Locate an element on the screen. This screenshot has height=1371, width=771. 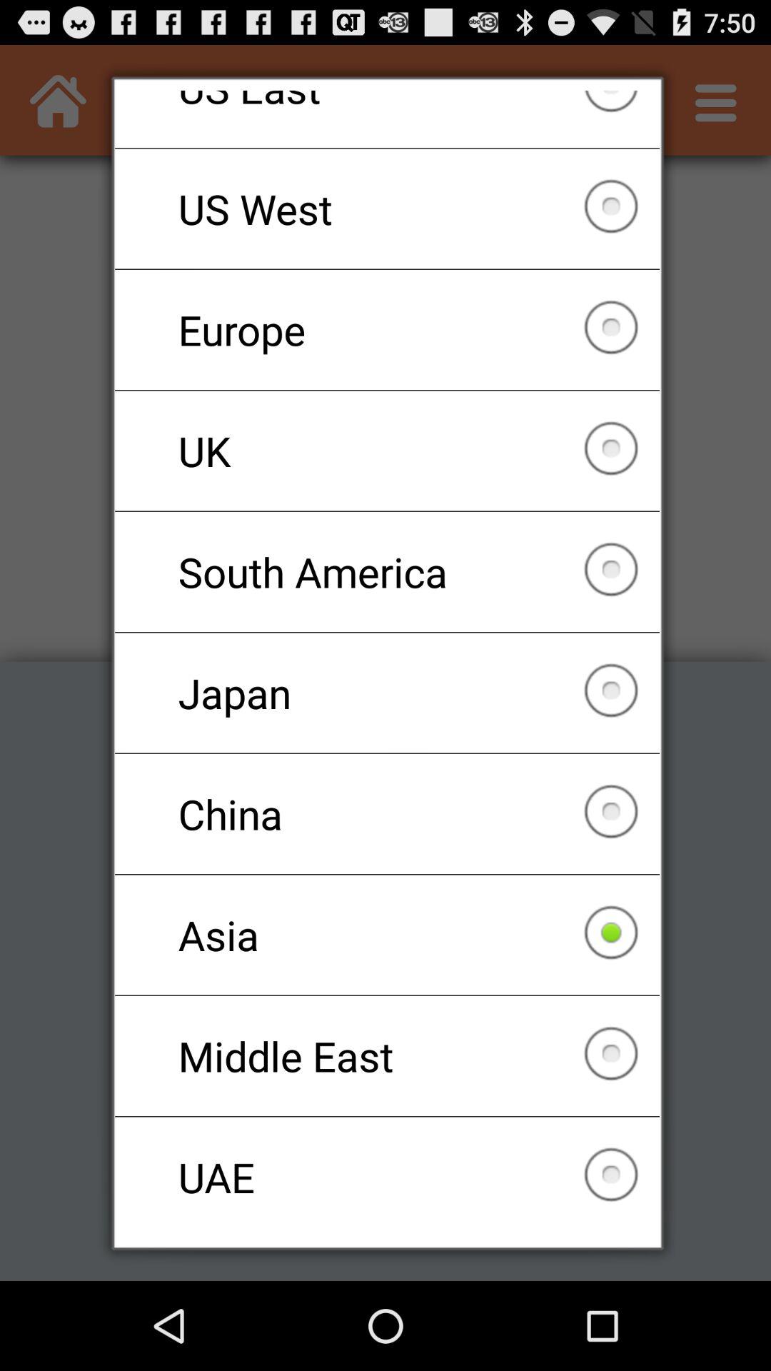
jump until the     south america is located at coordinates (387, 571).